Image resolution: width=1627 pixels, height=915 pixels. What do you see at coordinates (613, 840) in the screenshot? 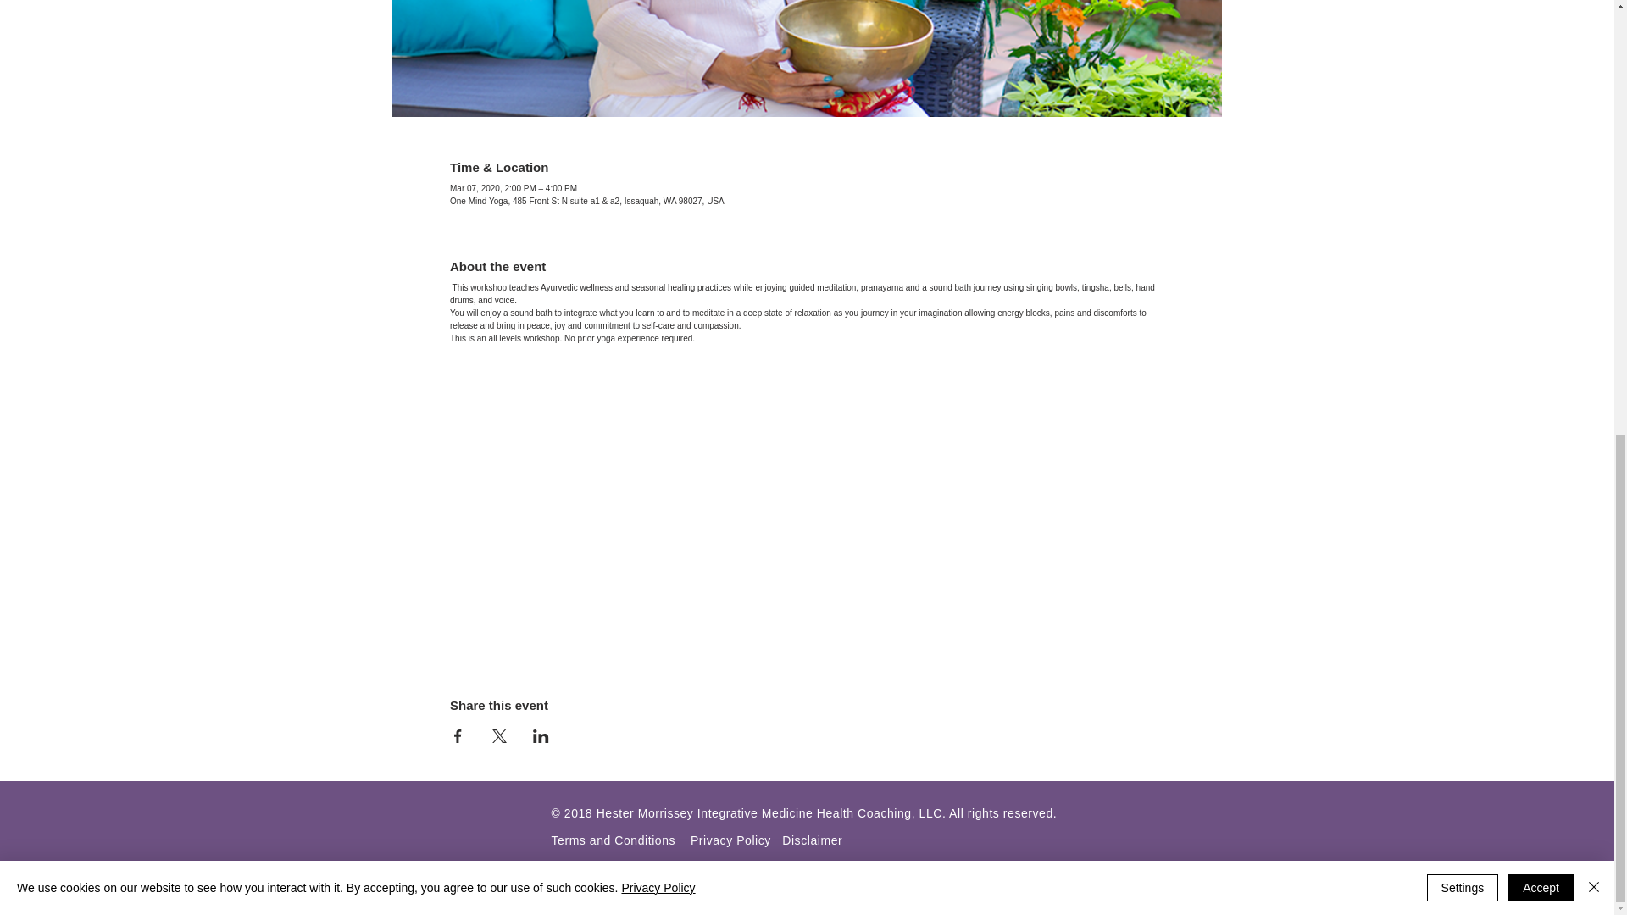
I see `Terms and Conditions` at bounding box center [613, 840].